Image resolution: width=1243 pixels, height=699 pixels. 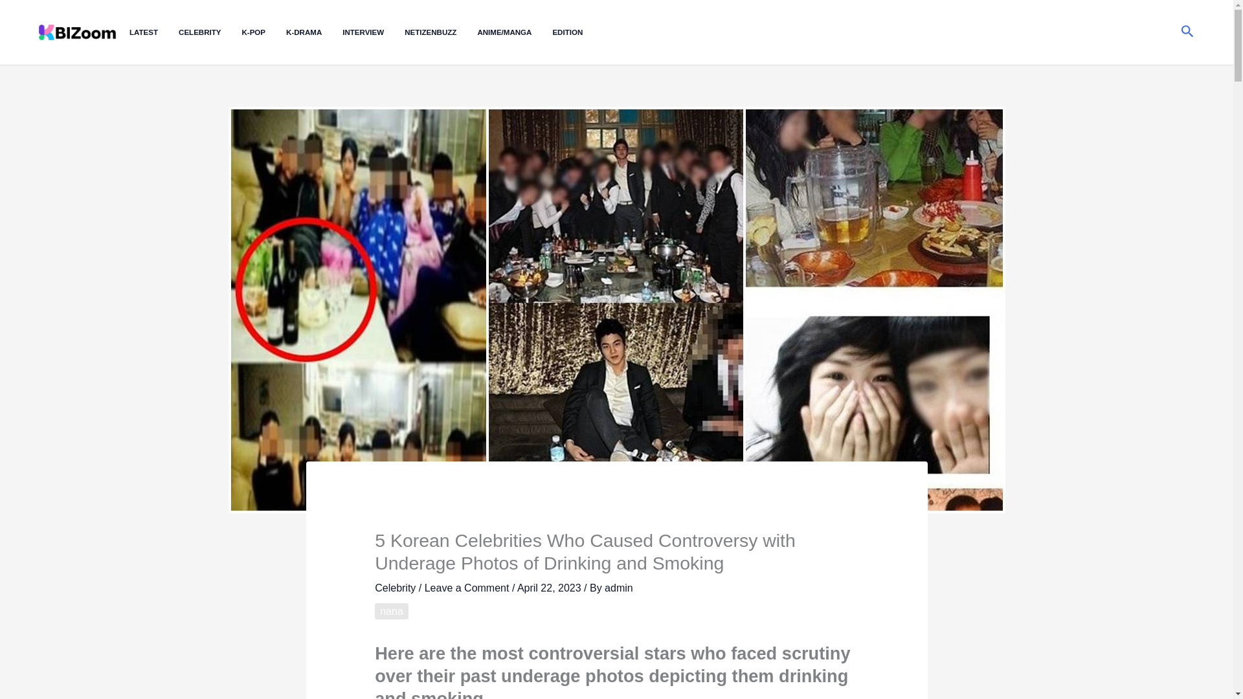 I want to click on nana, so click(x=392, y=611).